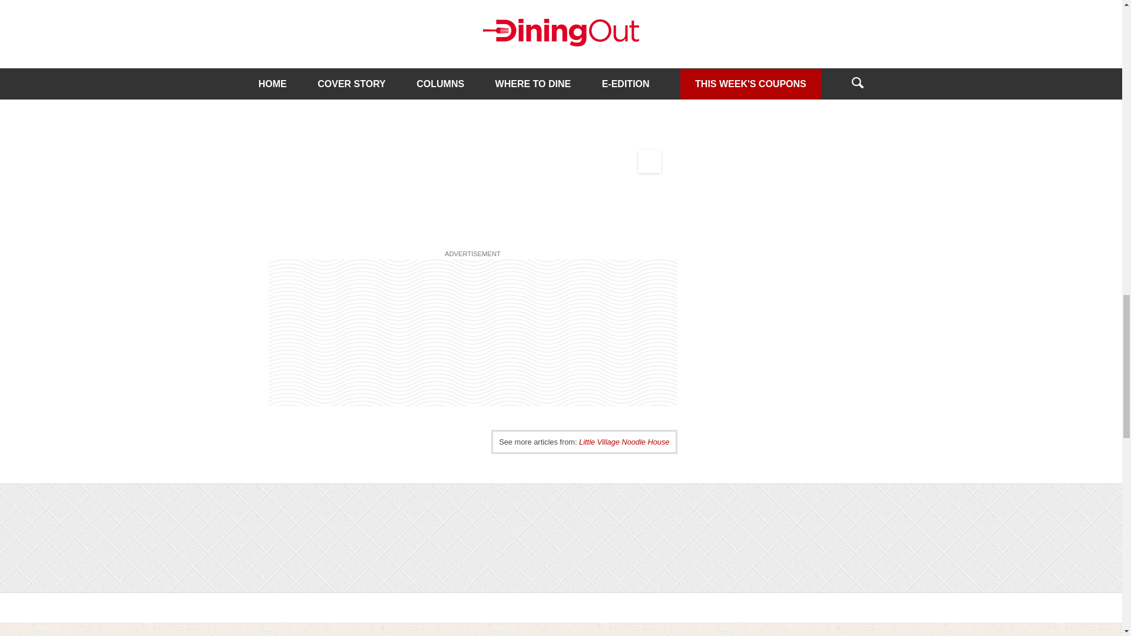 The image size is (1131, 636). I want to click on Your Location, so click(649, 161).